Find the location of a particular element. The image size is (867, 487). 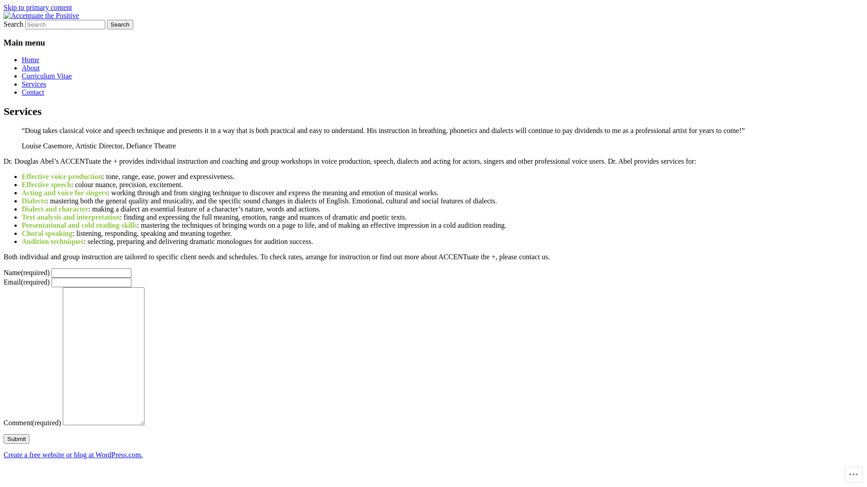

Create a free website or blog at WordPress.com. is located at coordinates (73, 455).